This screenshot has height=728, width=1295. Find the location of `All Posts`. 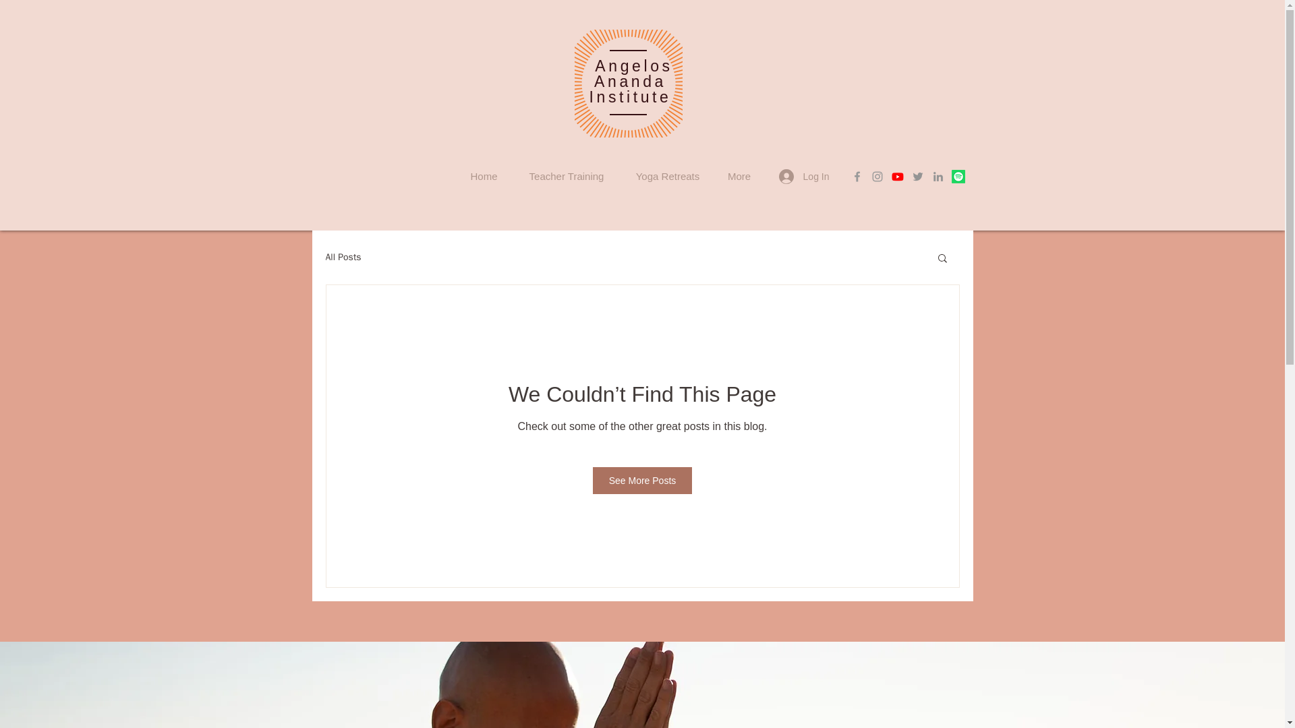

All Posts is located at coordinates (343, 257).